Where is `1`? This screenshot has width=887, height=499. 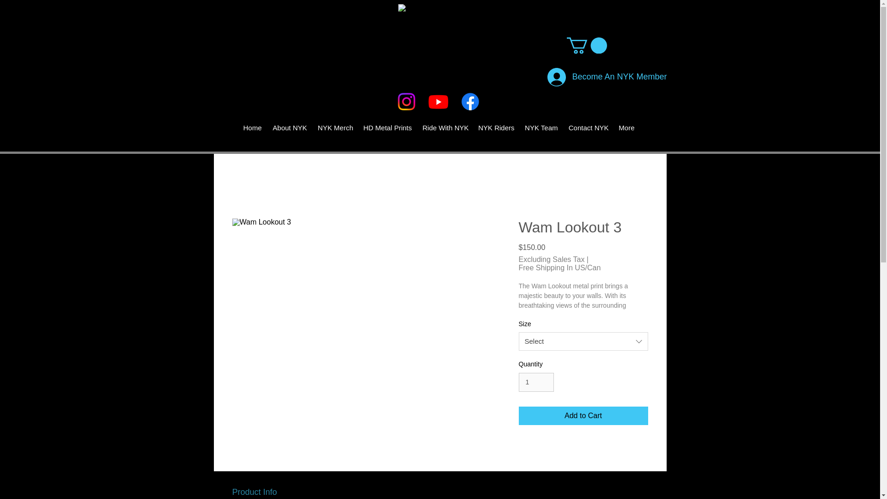 1 is located at coordinates (536, 382).